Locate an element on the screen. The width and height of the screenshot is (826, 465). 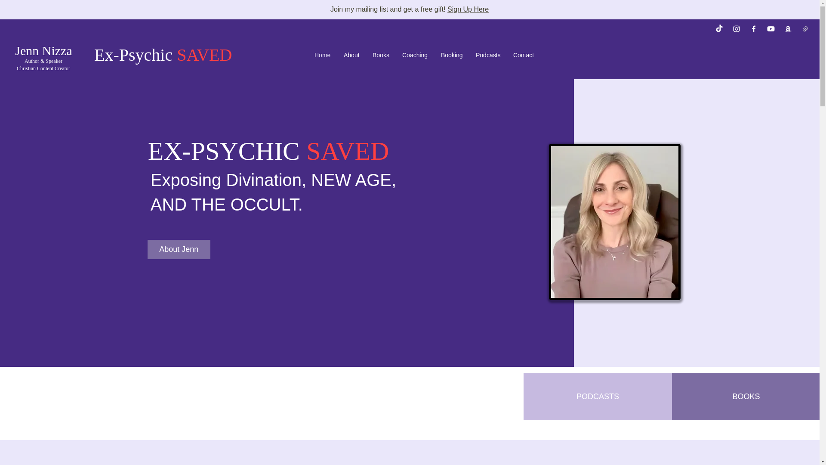
Jenn Nizza is located at coordinates (43, 50).